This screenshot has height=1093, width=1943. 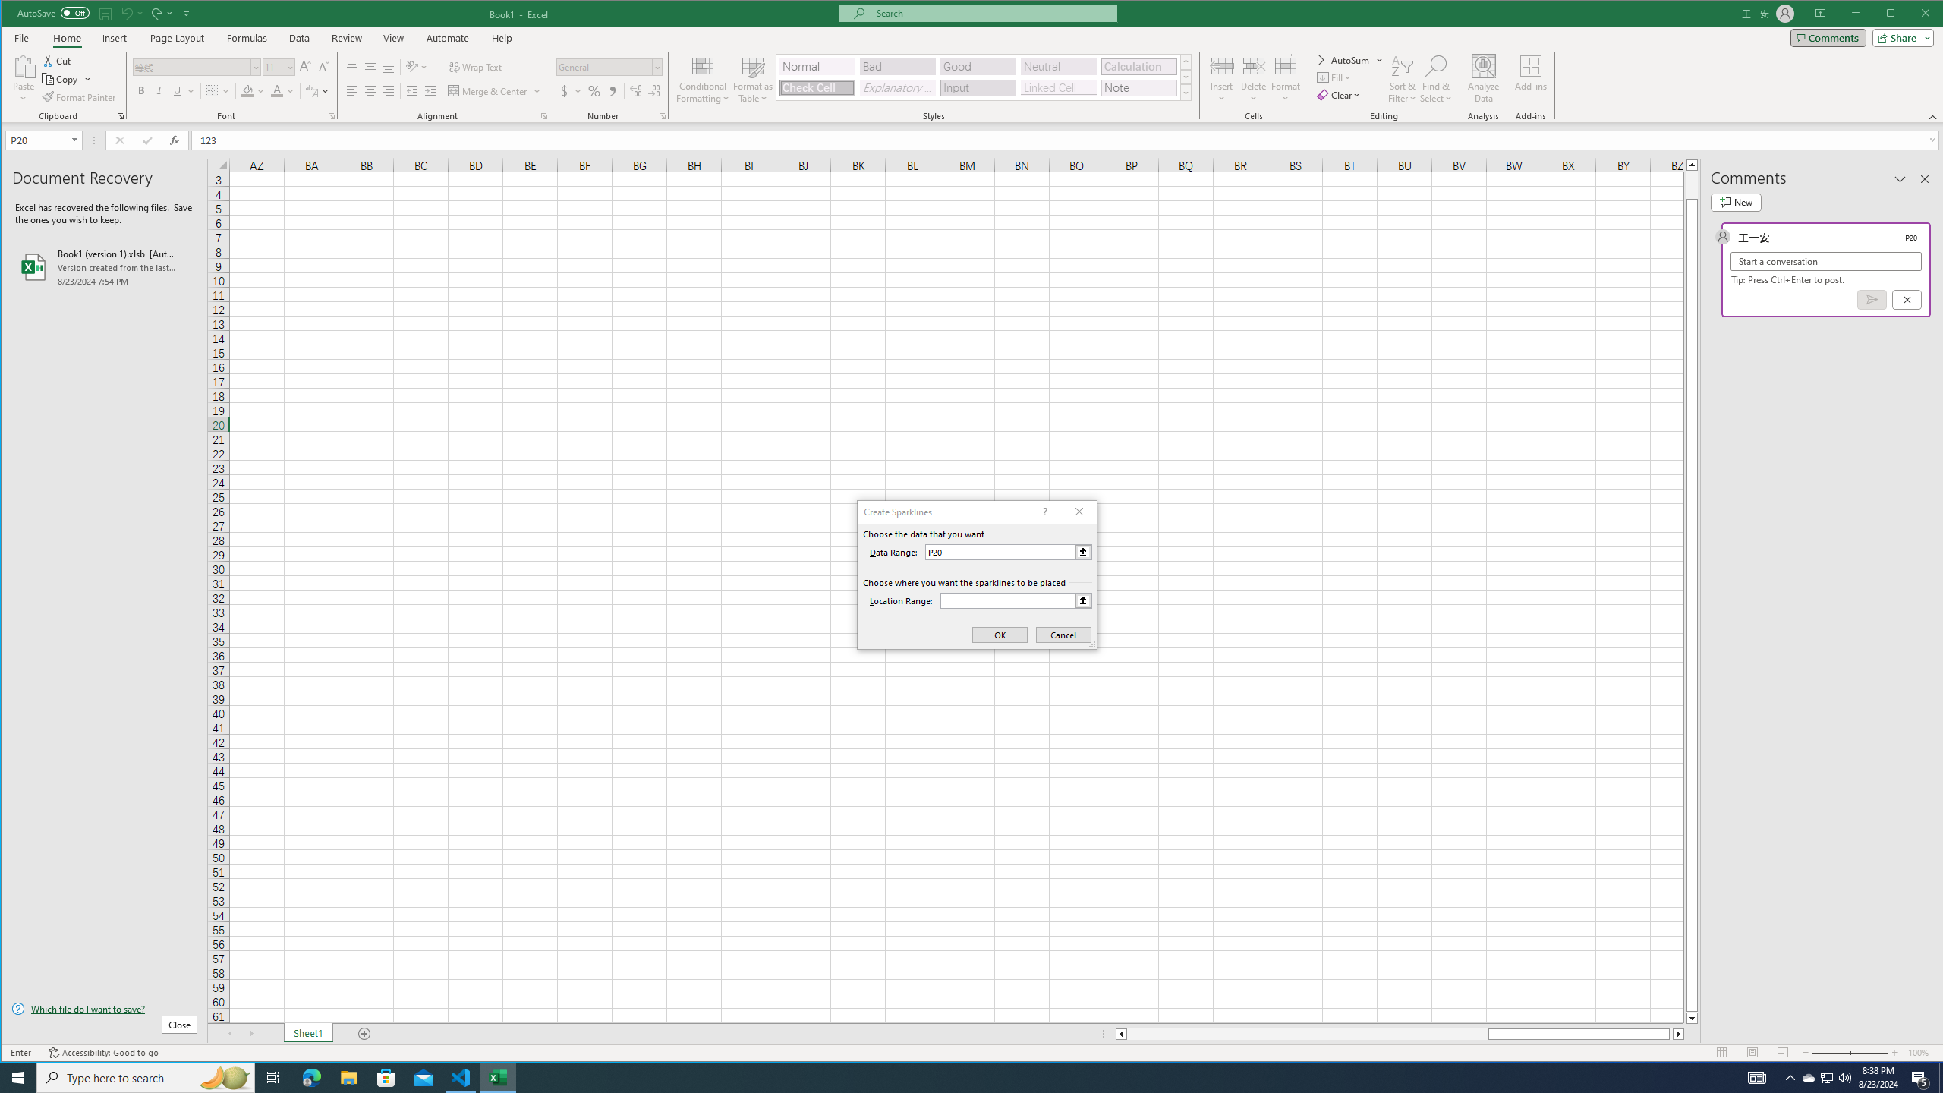 What do you see at coordinates (317, 91) in the screenshot?
I see `Show Phonetic Field` at bounding box center [317, 91].